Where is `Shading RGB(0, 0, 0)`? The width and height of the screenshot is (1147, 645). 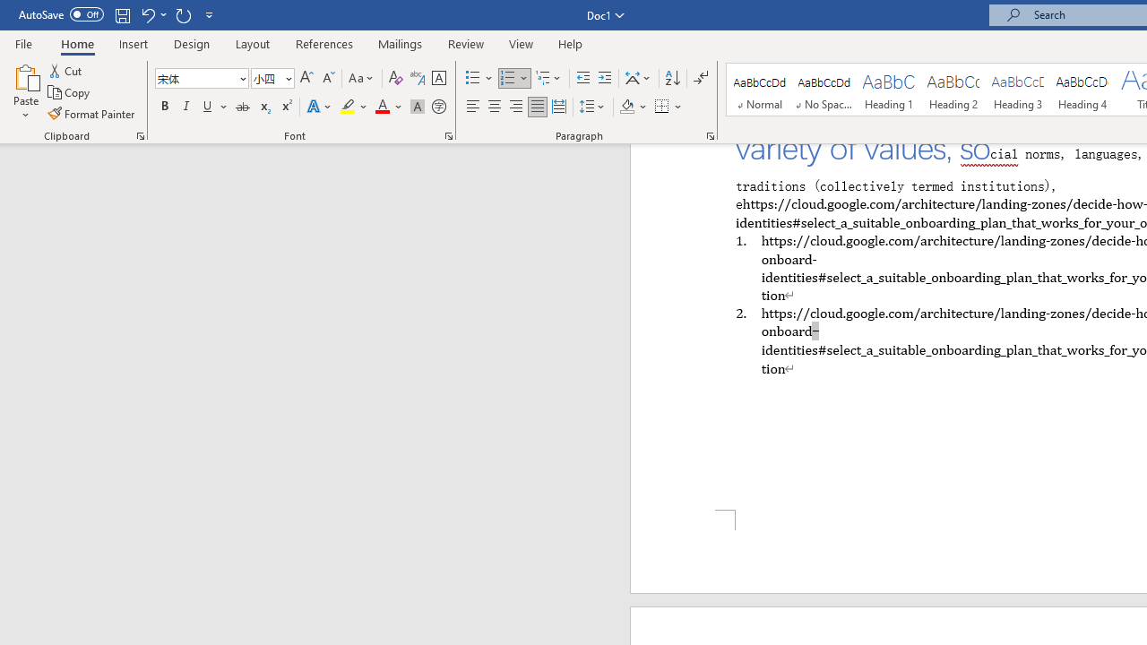 Shading RGB(0, 0, 0) is located at coordinates (626, 107).